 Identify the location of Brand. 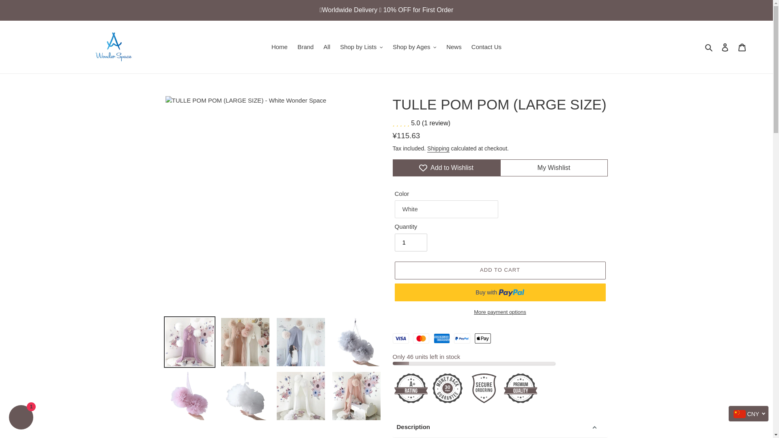
(306, 47).